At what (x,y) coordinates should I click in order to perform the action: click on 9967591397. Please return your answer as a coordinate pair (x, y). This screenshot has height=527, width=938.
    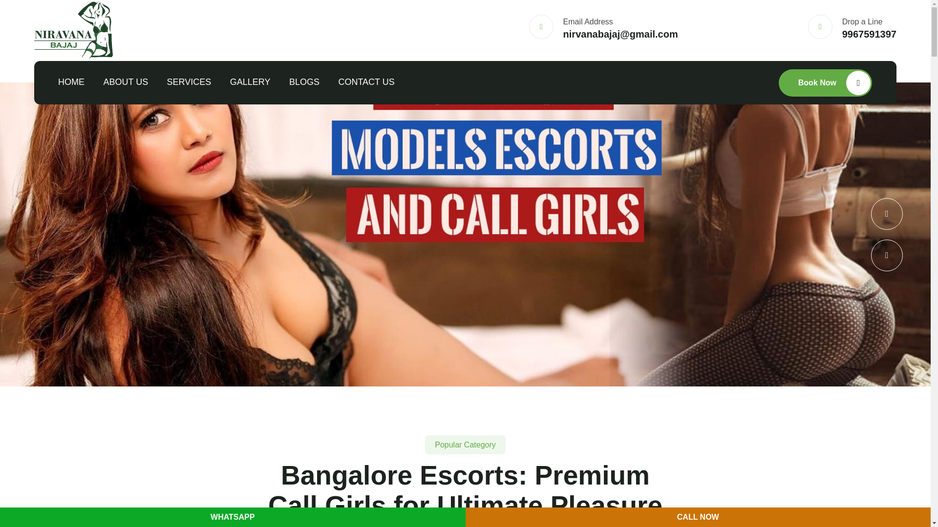
    Looking at the image, I should click on (870, 34).